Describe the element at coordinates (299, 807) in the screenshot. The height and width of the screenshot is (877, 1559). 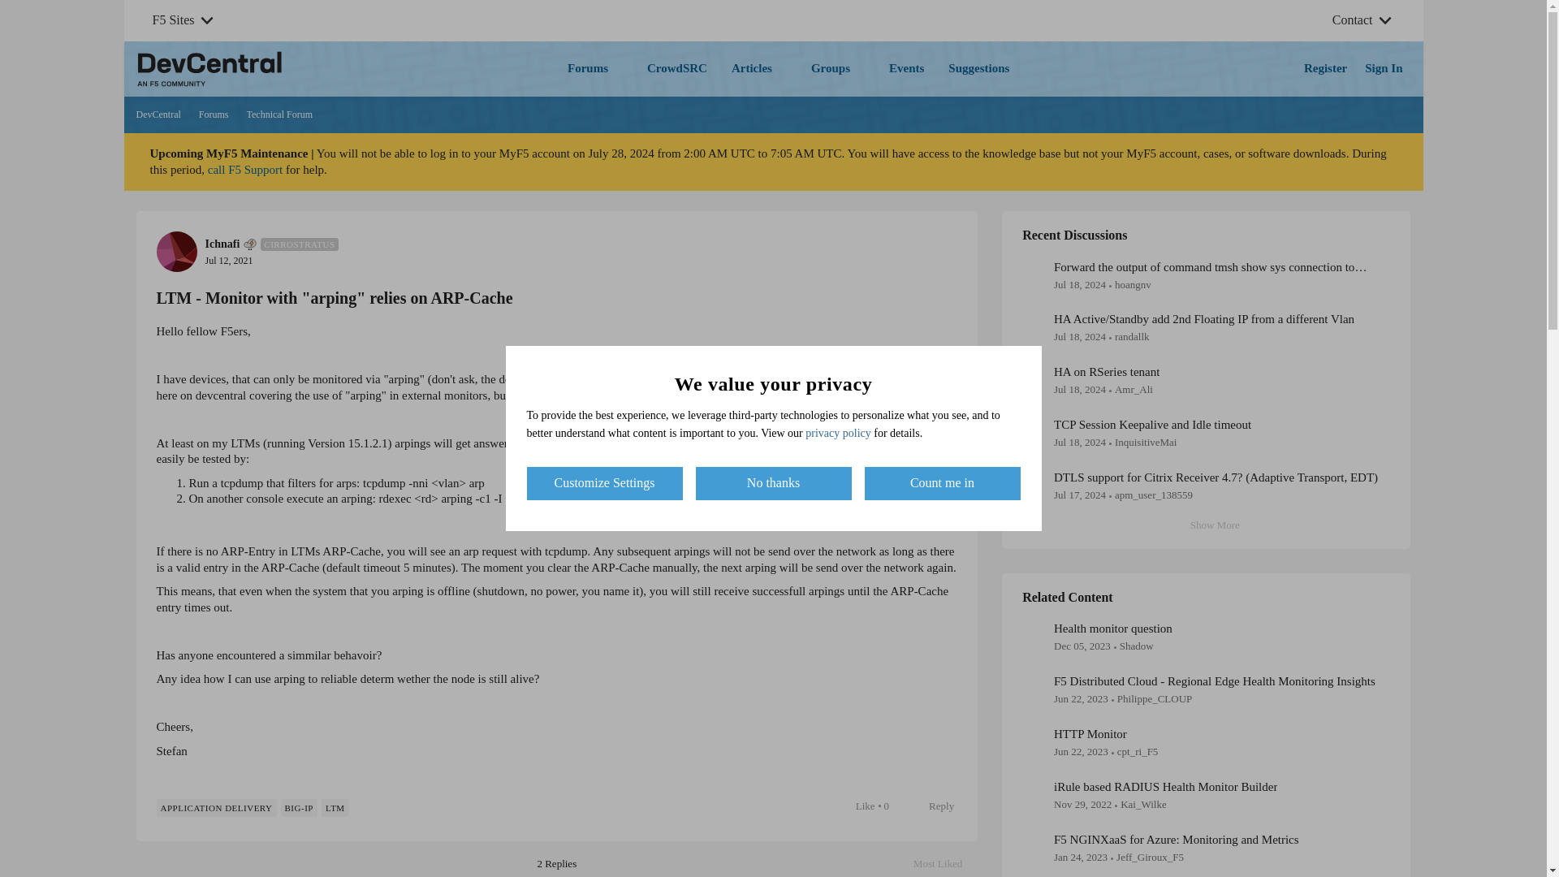
I see `APPLICATION DELIVERY` at that location.